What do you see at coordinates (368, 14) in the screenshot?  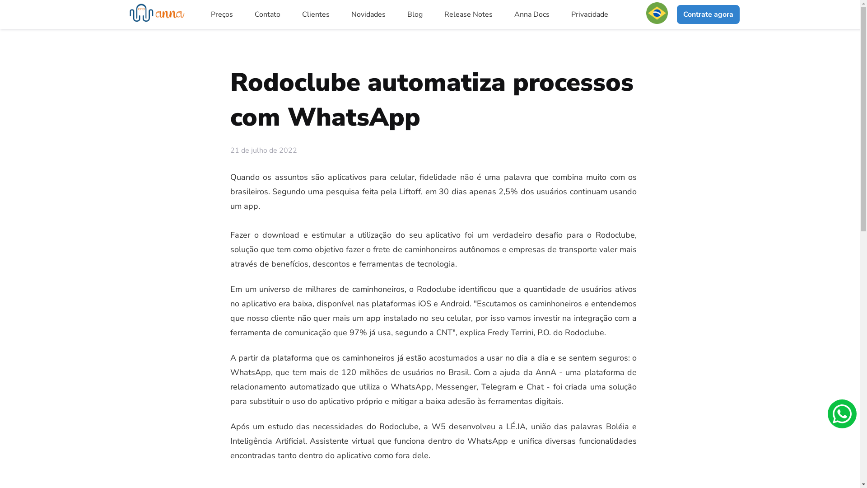 I see `Novidades` at bounding box center [368, 14].